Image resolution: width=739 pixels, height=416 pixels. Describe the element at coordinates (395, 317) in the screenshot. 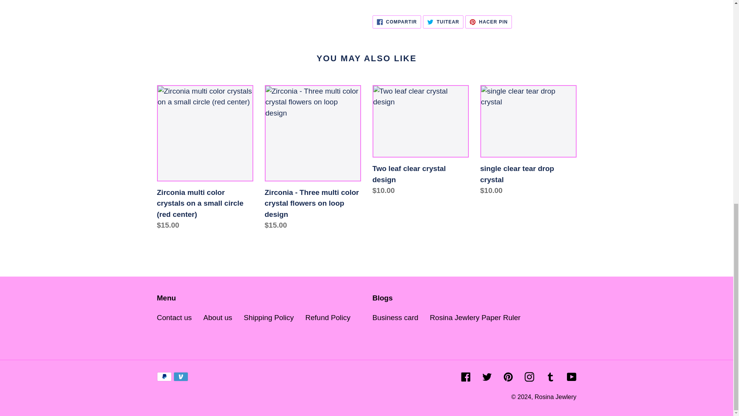

I see `Rosina Jewlery Paper Ruler` at that location.